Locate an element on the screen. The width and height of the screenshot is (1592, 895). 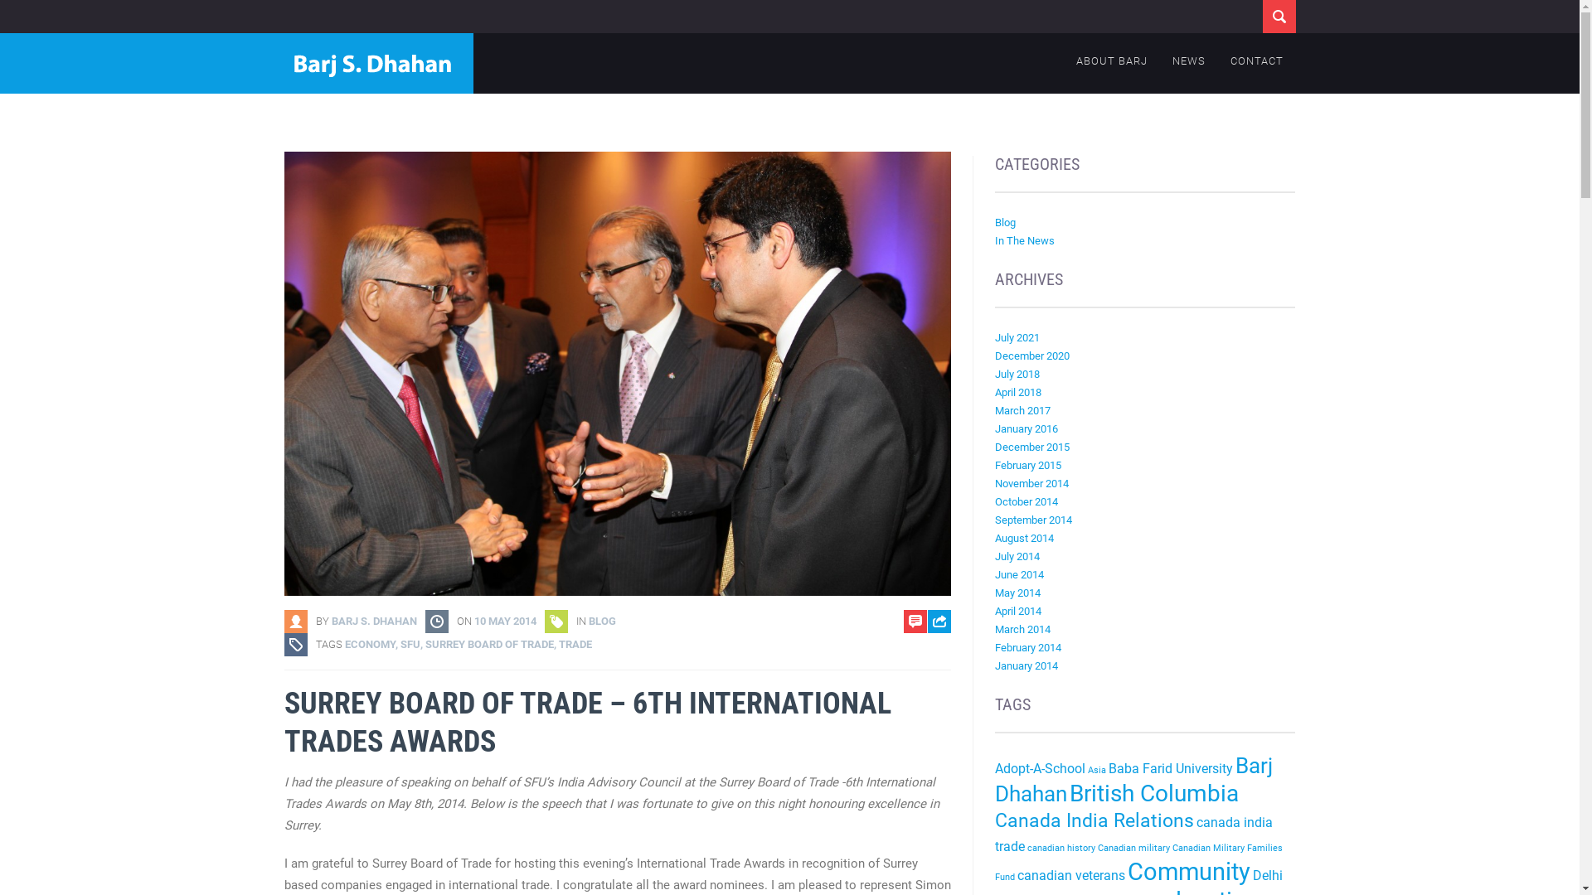
NEWS is located at coordinates (1188, 60).